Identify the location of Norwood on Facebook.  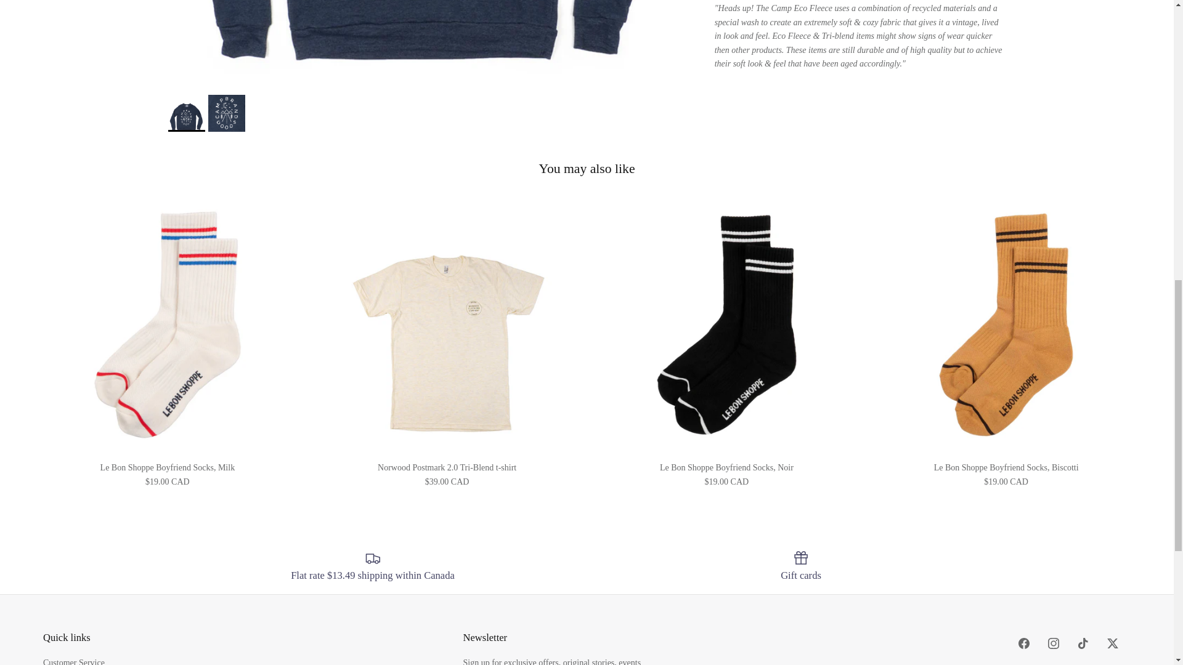
(1024, 643).